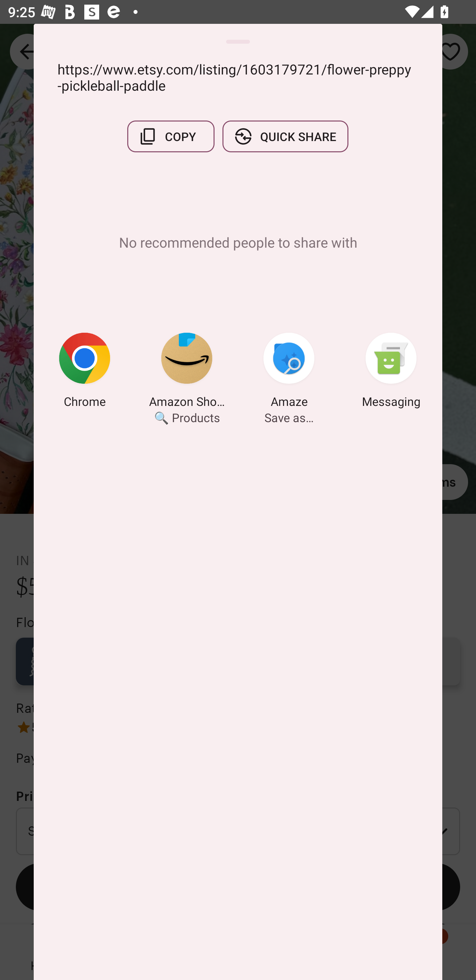 This screenshot has height=980, width=476. What do you see at coordinates (285, 136) in the screenshot?
I see `QUICK SHARE` at bounding box center [285, 136].